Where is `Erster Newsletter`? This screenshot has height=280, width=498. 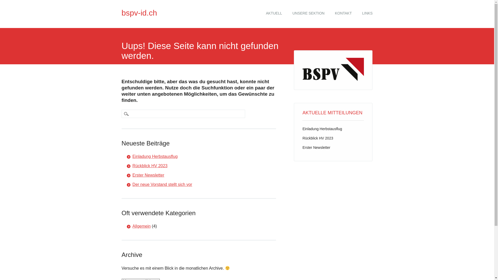
Erster Newsletter is located at coordinates (148, 175).